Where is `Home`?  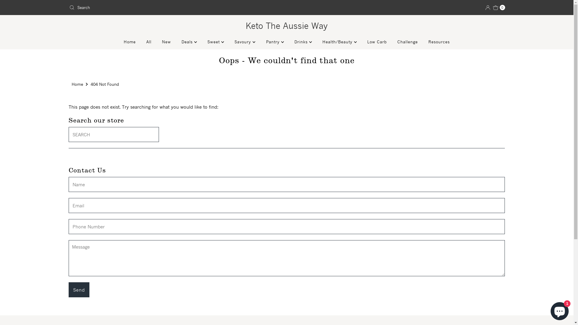 Home is located at coordinates (78, 84).